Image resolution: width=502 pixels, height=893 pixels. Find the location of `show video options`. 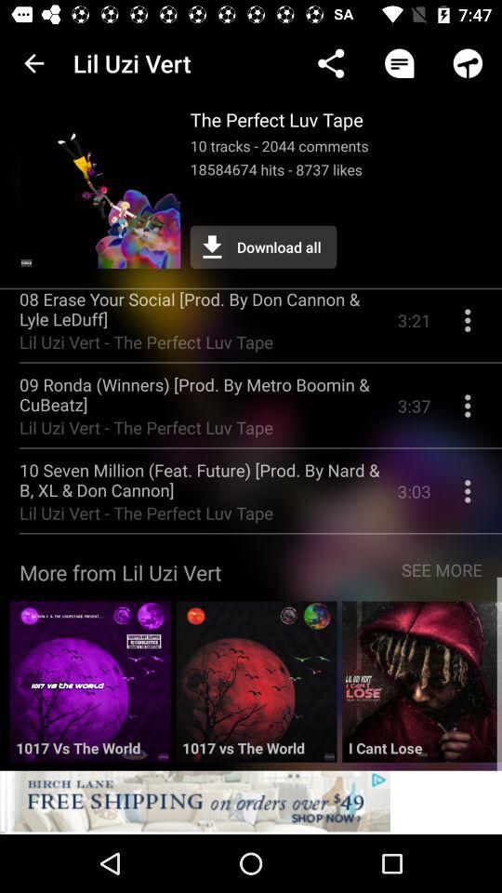

show video options is located at coordinates (468, 327).